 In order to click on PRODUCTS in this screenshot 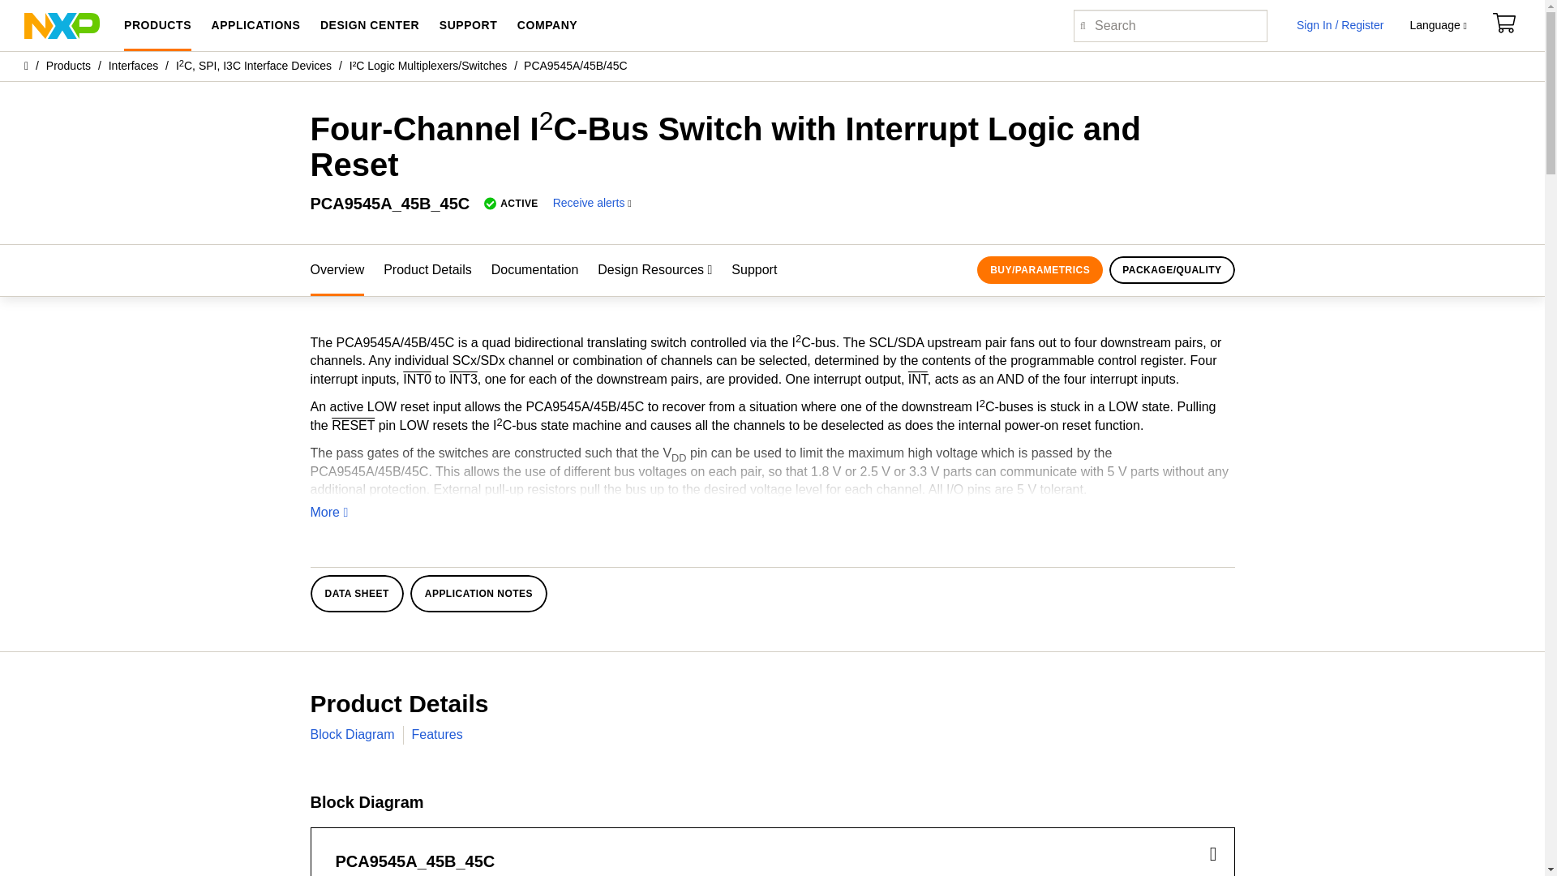, I will do `click(157, 25)`.